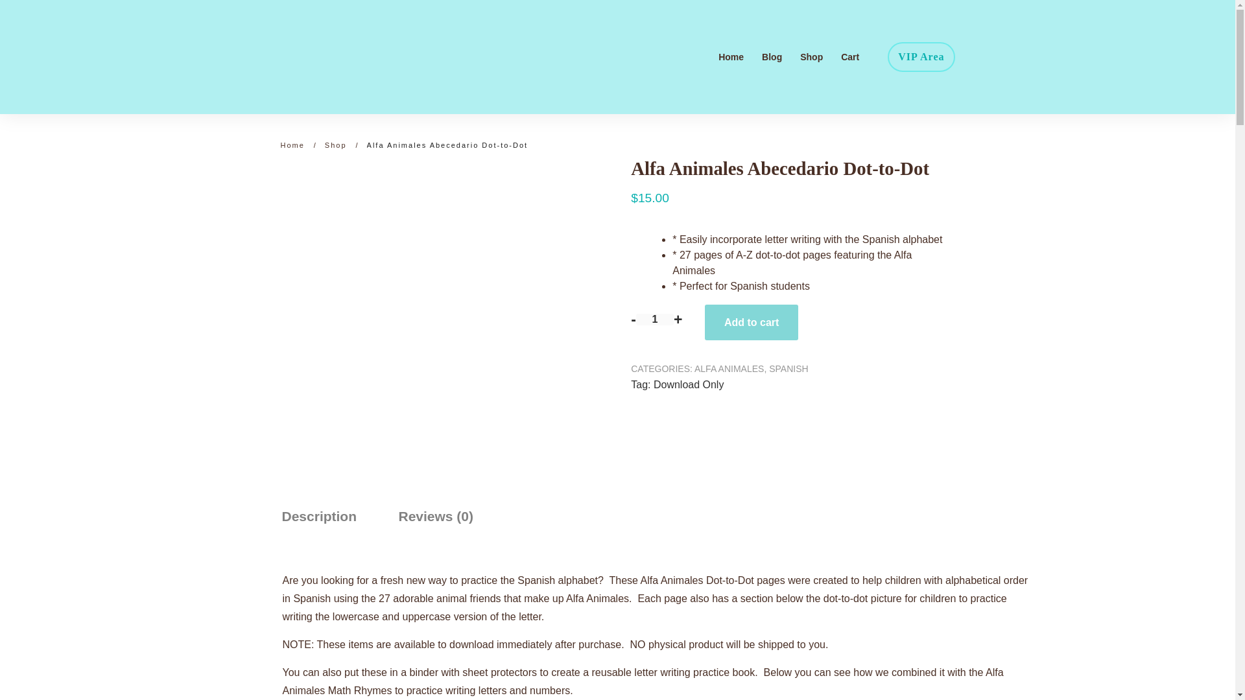  I want to click on ALFA ANIMALES, so click(729, 368).